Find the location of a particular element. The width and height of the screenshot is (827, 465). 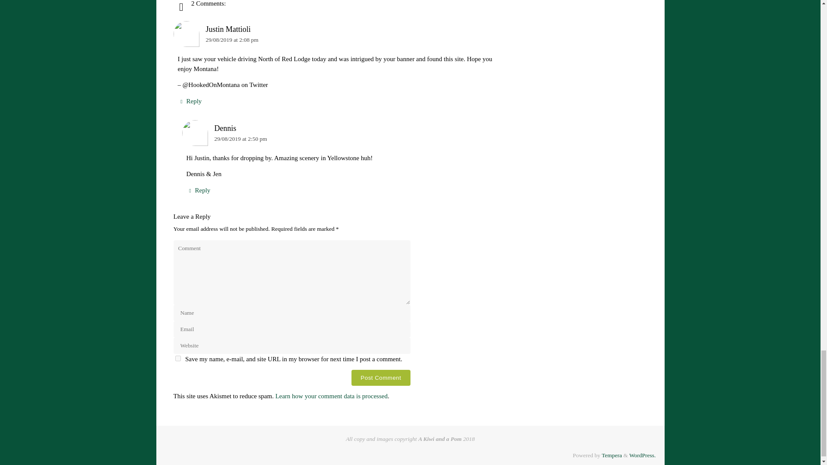

Post Comment is located at coordinates (381, 378).